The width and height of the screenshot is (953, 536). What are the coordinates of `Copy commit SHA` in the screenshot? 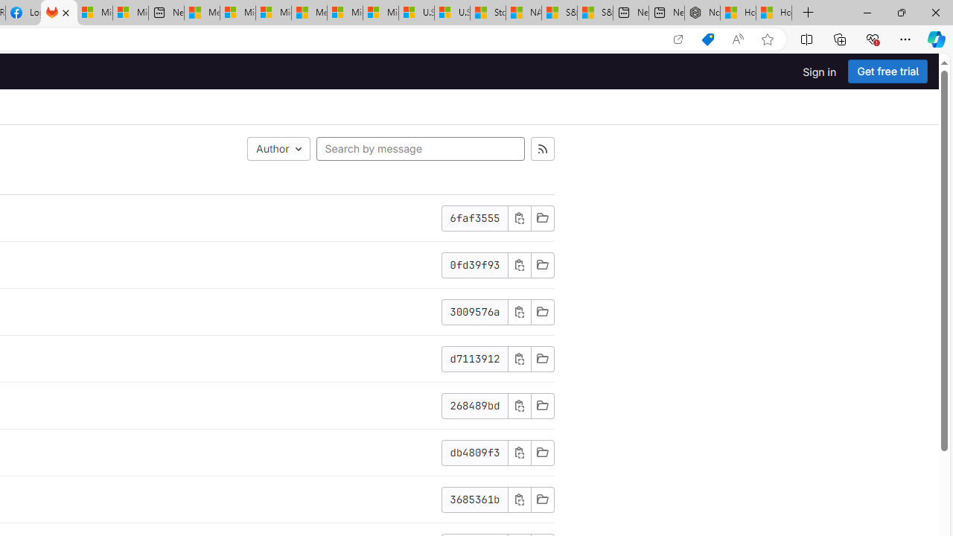 It's located at (519, 452).